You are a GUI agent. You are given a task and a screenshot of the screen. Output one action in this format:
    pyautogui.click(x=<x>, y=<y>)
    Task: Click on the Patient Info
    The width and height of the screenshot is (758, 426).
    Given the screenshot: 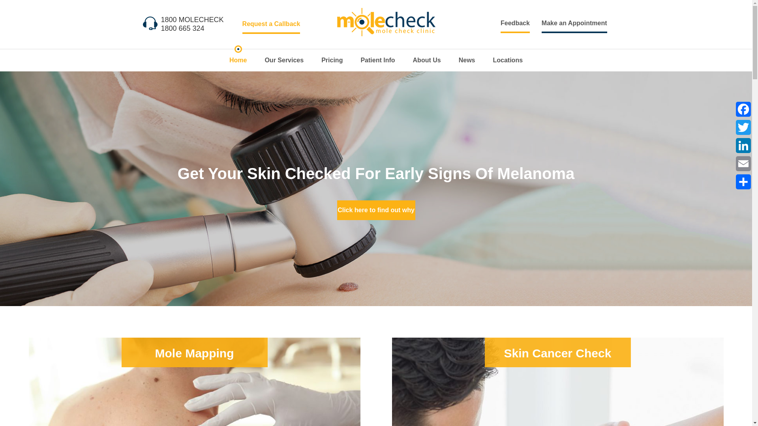 What is the action you would take?
    pyautogui.click(x=377, y=60)
    